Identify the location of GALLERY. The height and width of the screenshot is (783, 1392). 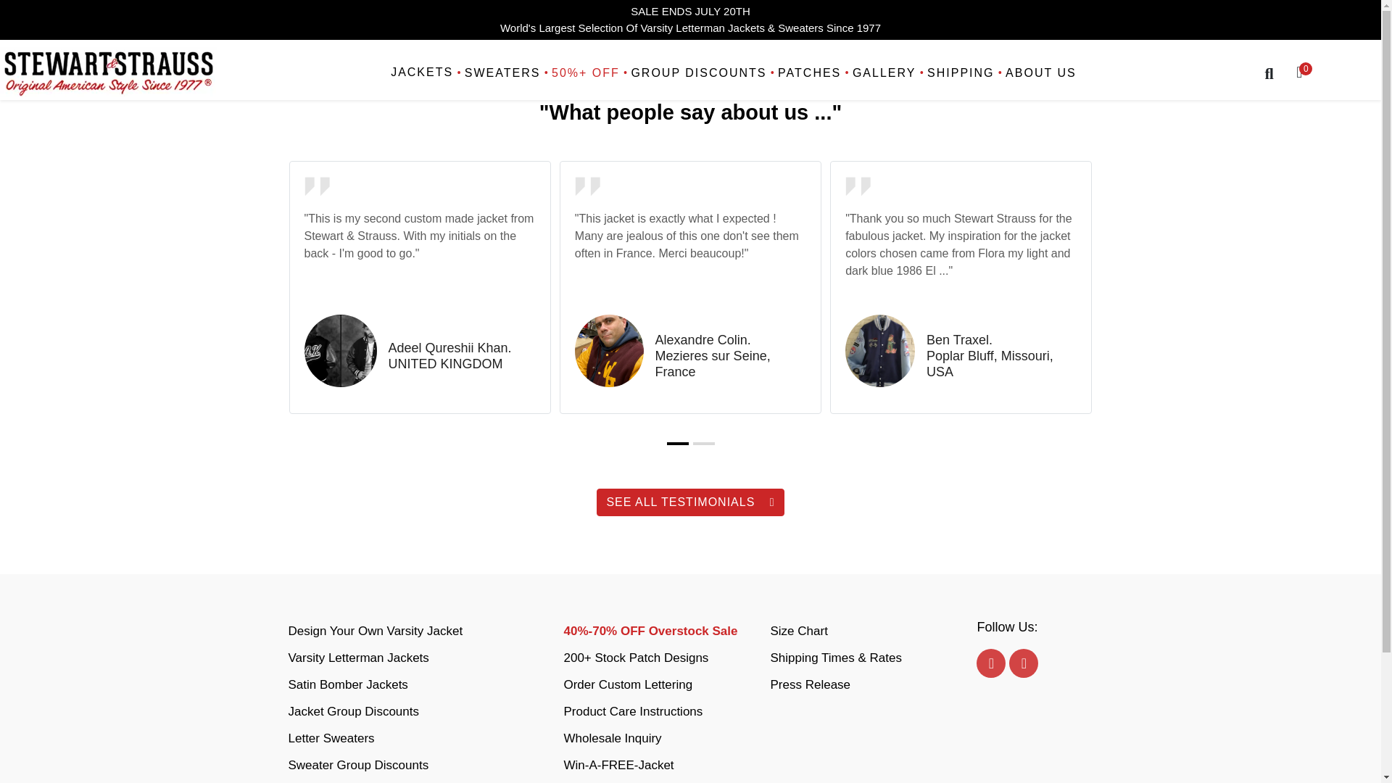
(882, 73).